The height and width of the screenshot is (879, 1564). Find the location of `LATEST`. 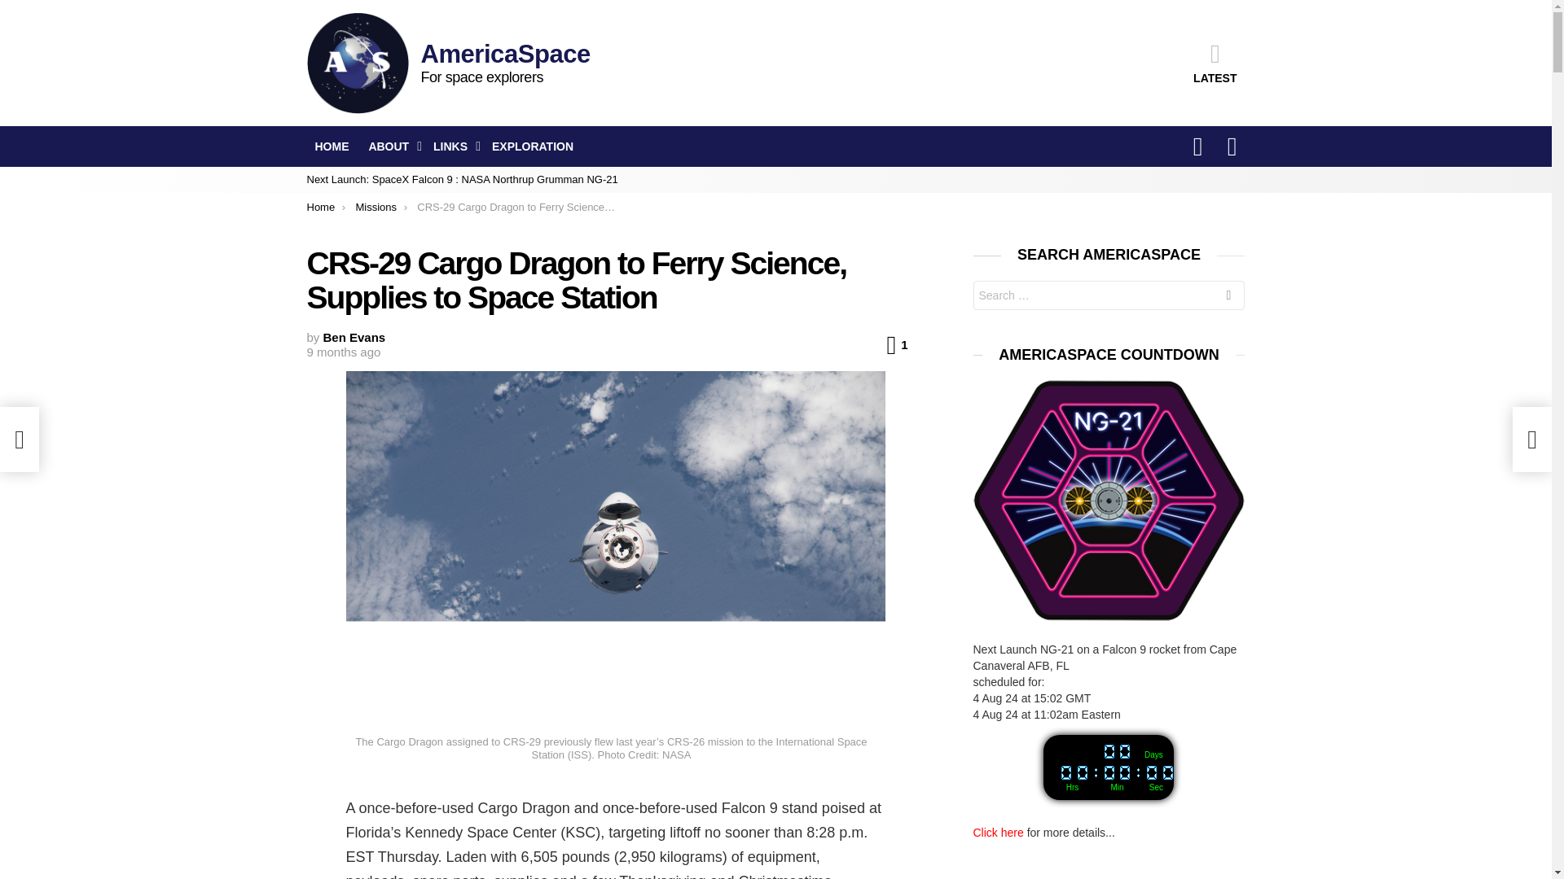

LATEST is located at coordinates (1215, 62).